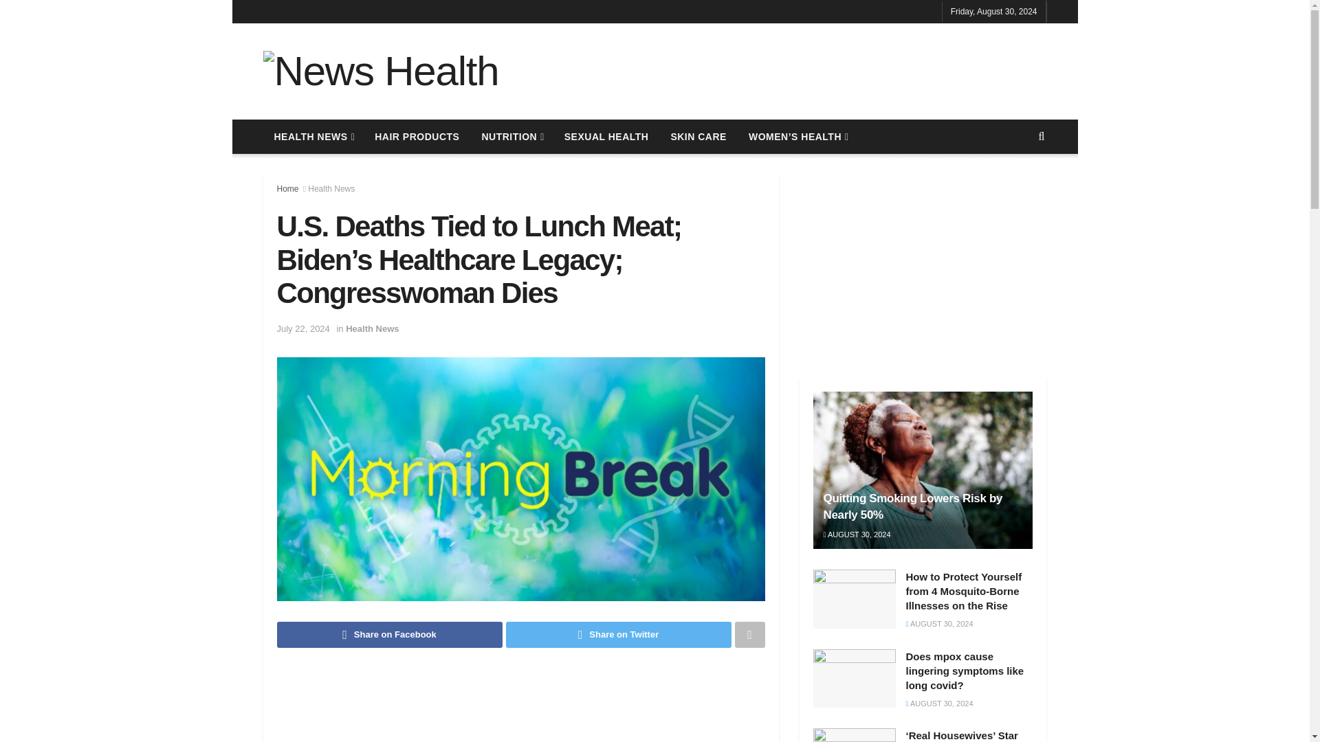 Image resolution: width=1320 pixels, height=742 pixels. I want to click on July 22, 2024, so click(302, 328).